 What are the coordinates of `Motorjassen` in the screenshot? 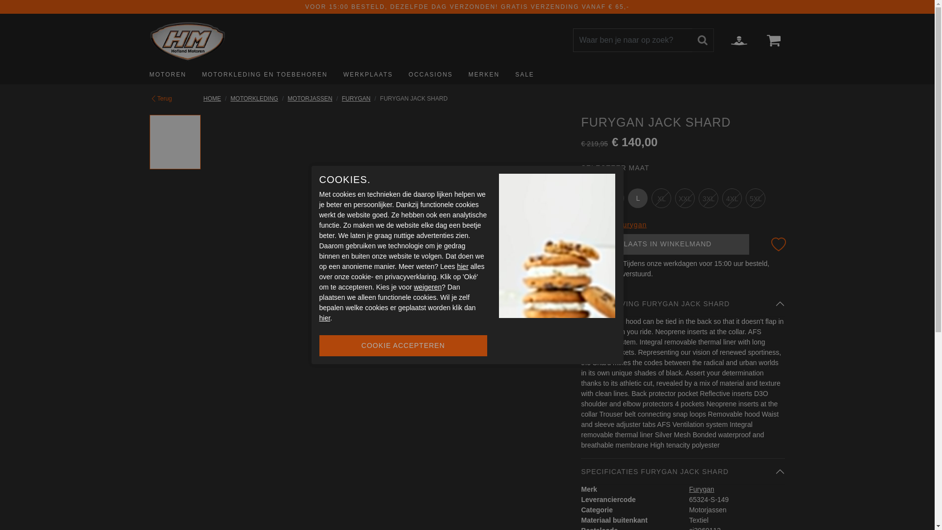 It's located at (310, 99).